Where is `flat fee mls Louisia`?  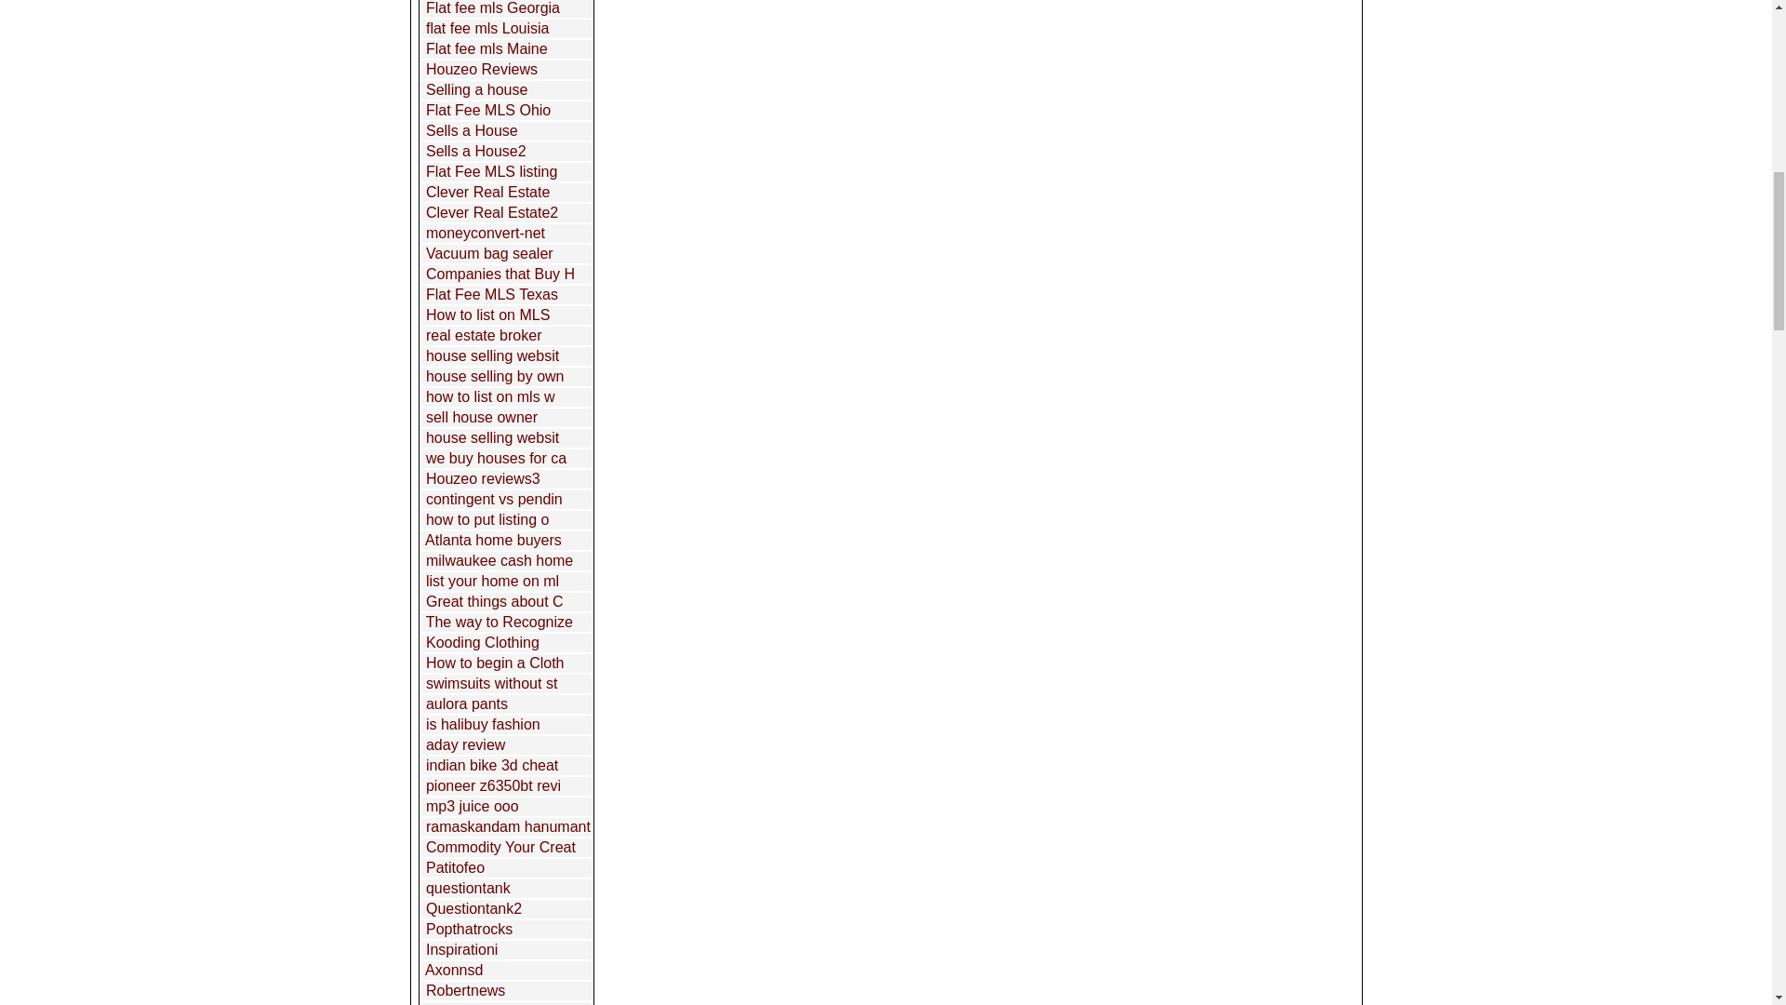
flat fee mls Louisia is located at coordinates (487, 28).